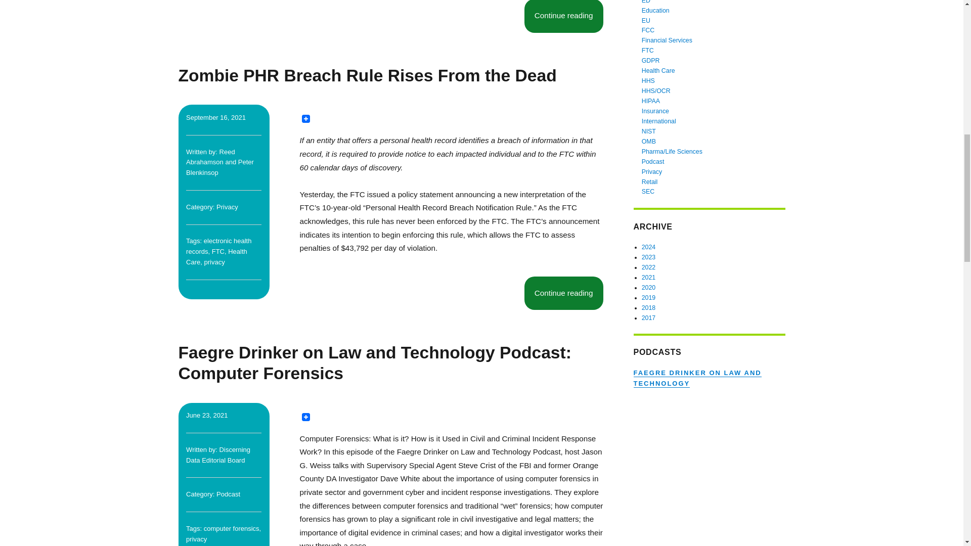 The width and height of the screenshot is (971, 546). I want to click on electronic health records, so click(218, 246).